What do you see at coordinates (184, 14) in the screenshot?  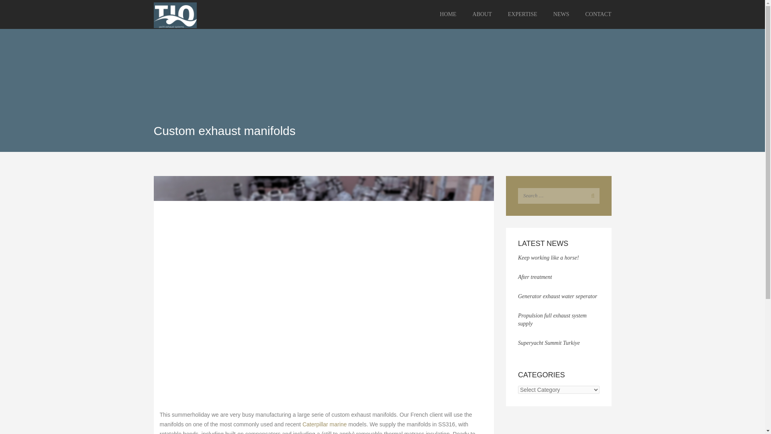 I see `TIO Yacht Exhaust Systems` at bounding box center [184, 14].